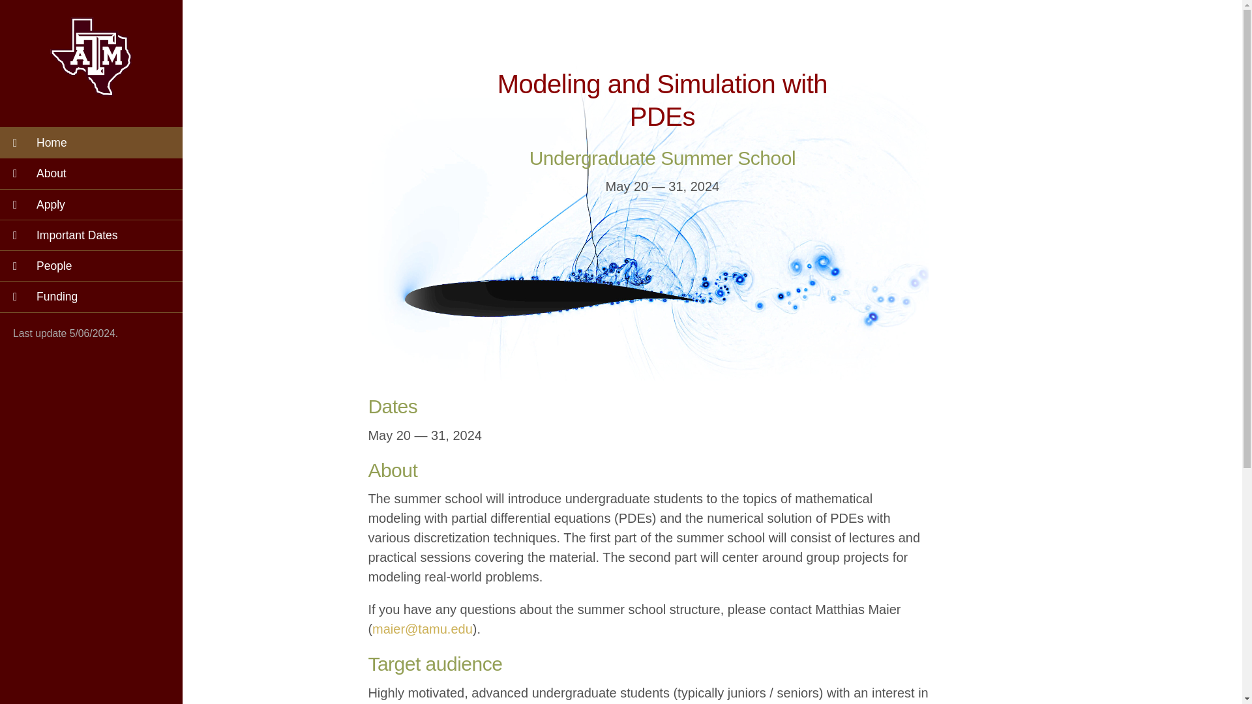  Describe the element at coordinates (91, 173) in the screenshot. I see `  About` at that location.